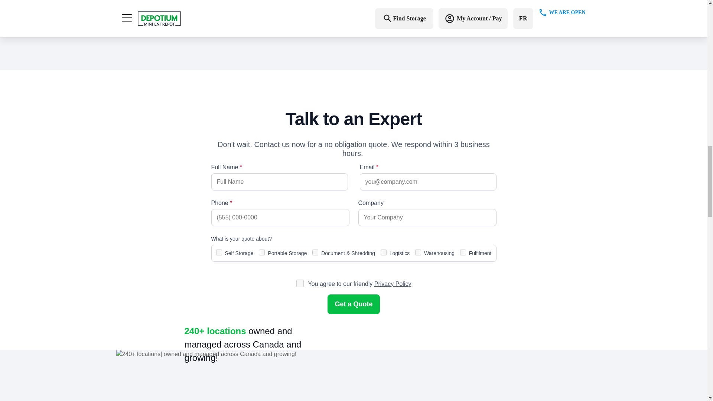  Describe the element at coordinates (393, 284) in the screenshot. I see `Privacy Policy` at that location.